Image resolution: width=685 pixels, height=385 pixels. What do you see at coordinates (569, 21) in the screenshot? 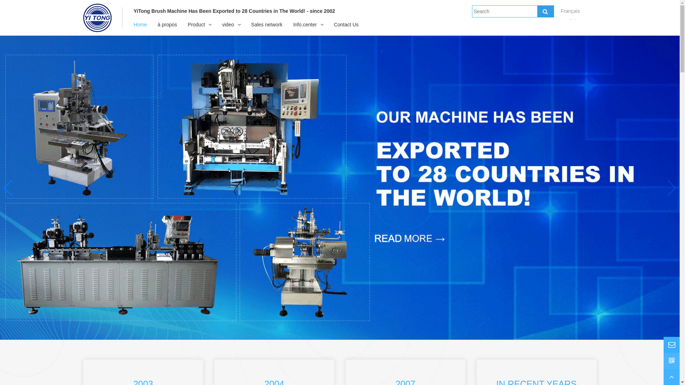
I see `English` at bounding box center [569, 21].